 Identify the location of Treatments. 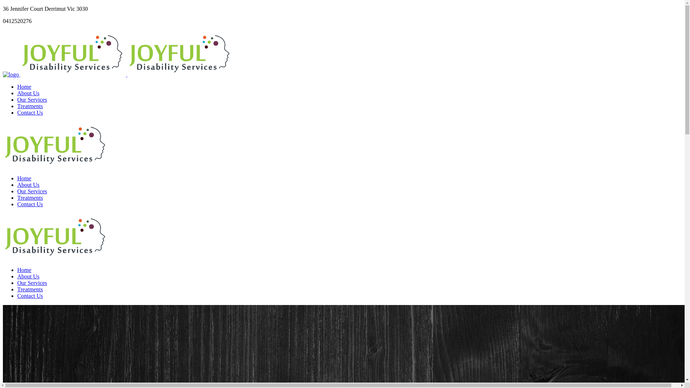
(30, 290).